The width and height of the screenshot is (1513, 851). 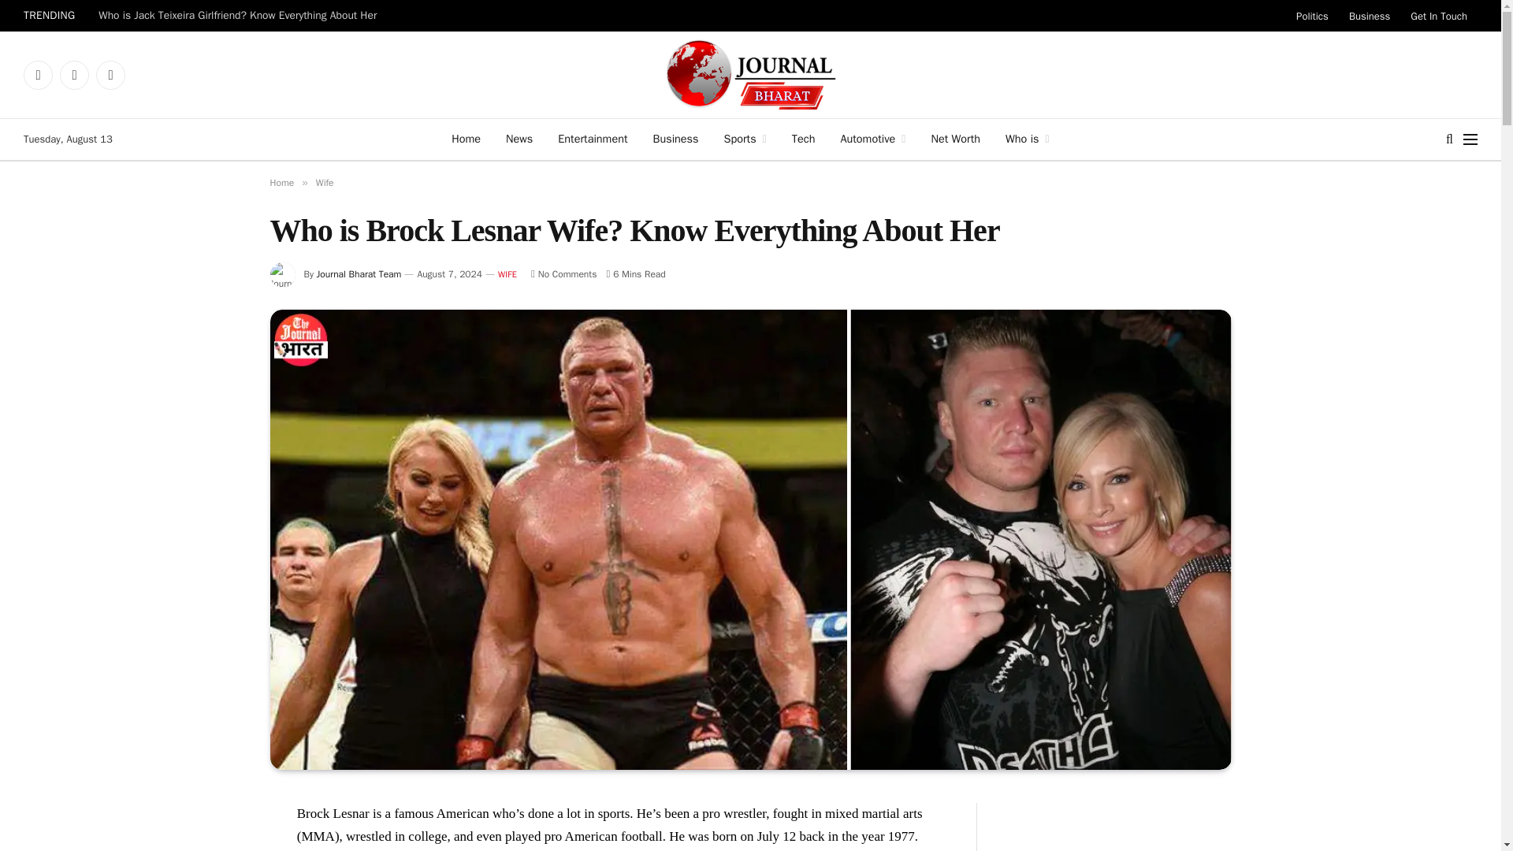 What do you see at coordinates (593, 139) in the screenshot?
I see `Entertainment` at bounding box center [593, 139].